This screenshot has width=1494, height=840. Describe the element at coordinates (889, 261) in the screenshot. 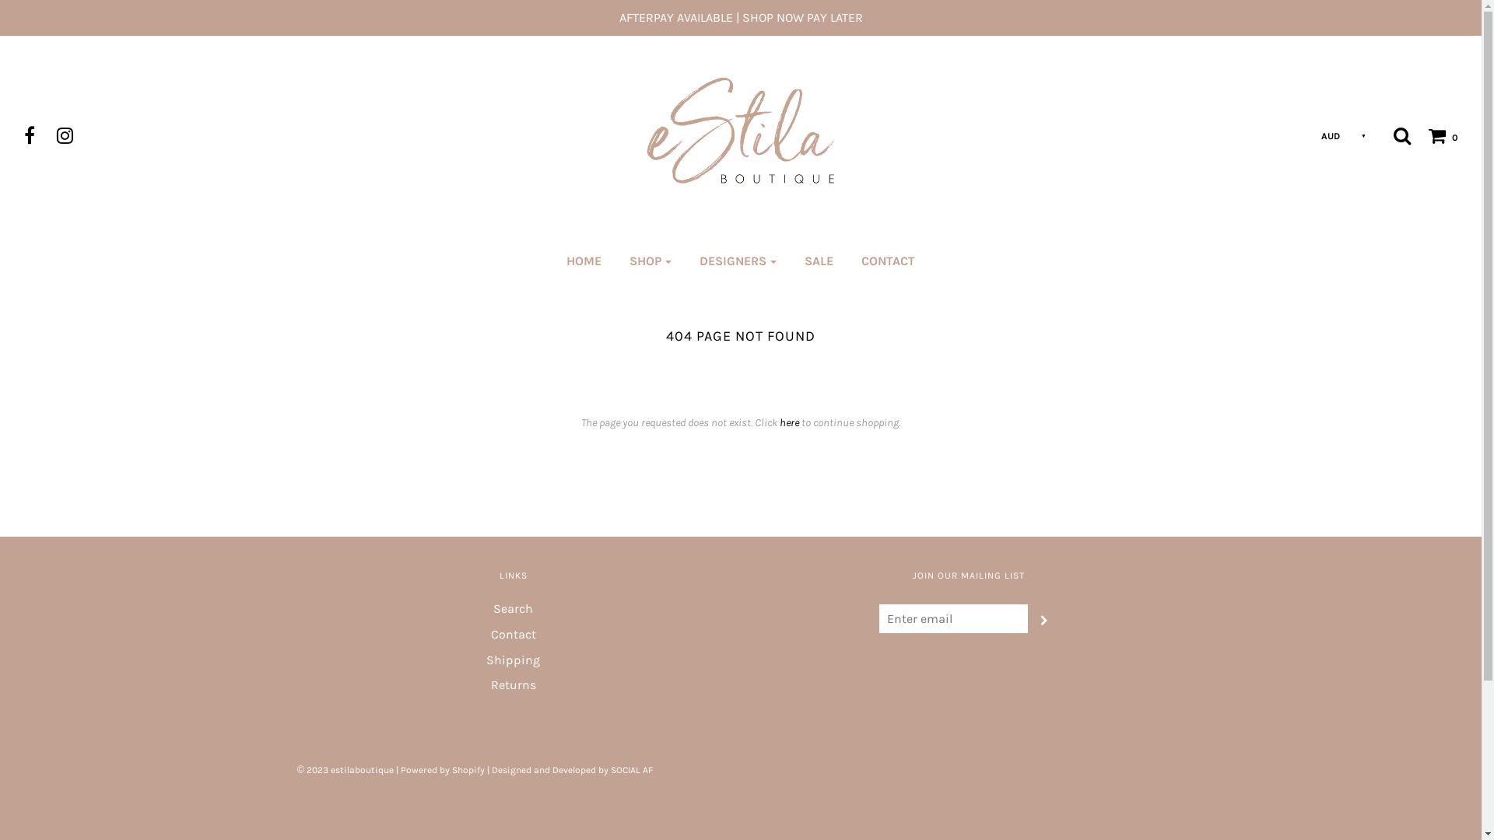

I see `CONTACT` at that location.